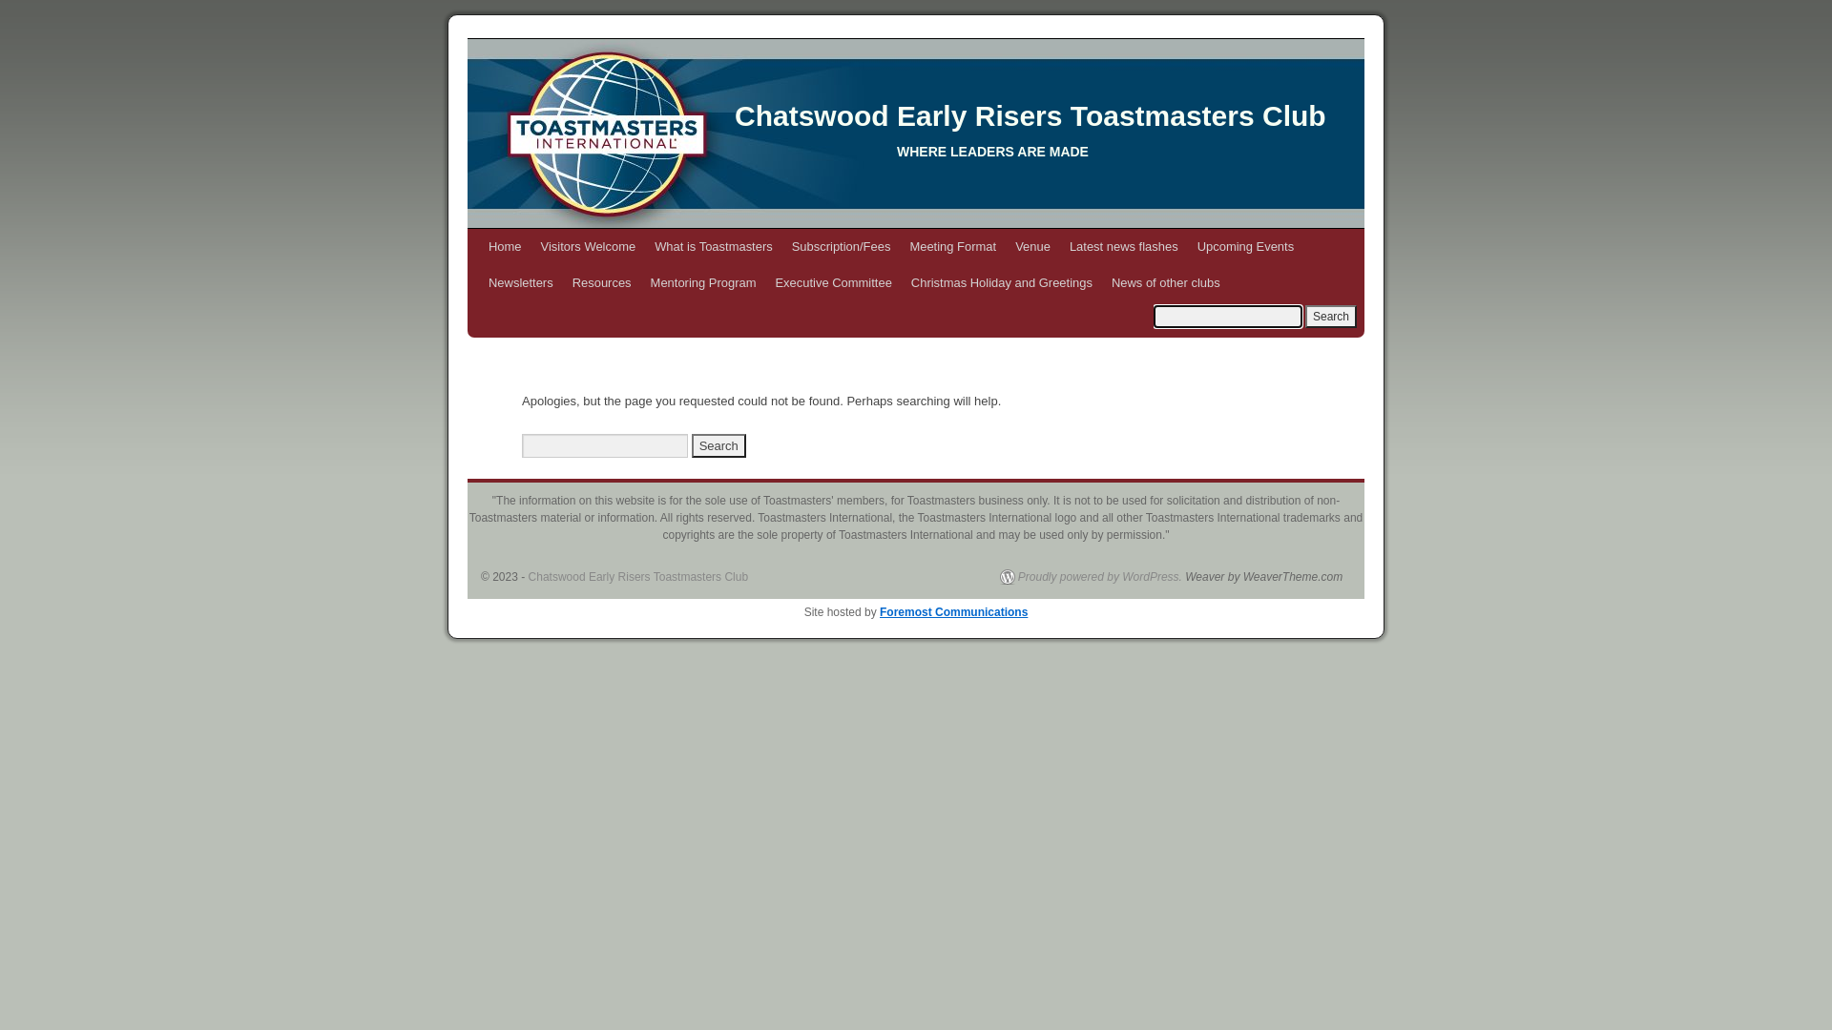 Image resolution: width=1832 pixels, height=1030 pixels. What do you see at coordinates (1092, 576) in the screenshot?
I see `Proudly powered by WordPress.` at bounding box center [1092, 576].